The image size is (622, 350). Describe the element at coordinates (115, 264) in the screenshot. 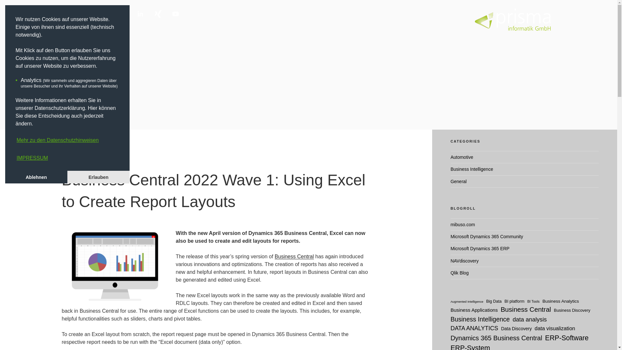

I see `Business Central Excel Report Layout` at that location.